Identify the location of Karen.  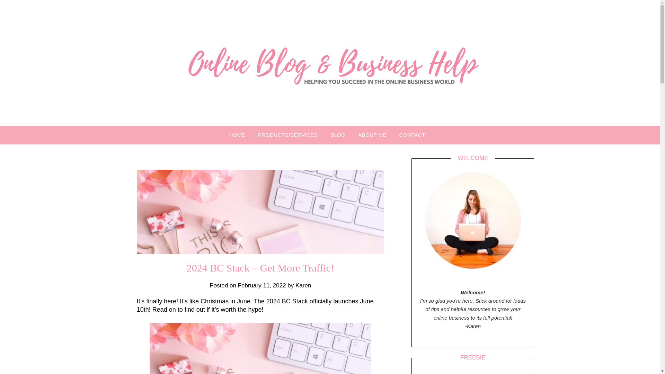
(303, 285).